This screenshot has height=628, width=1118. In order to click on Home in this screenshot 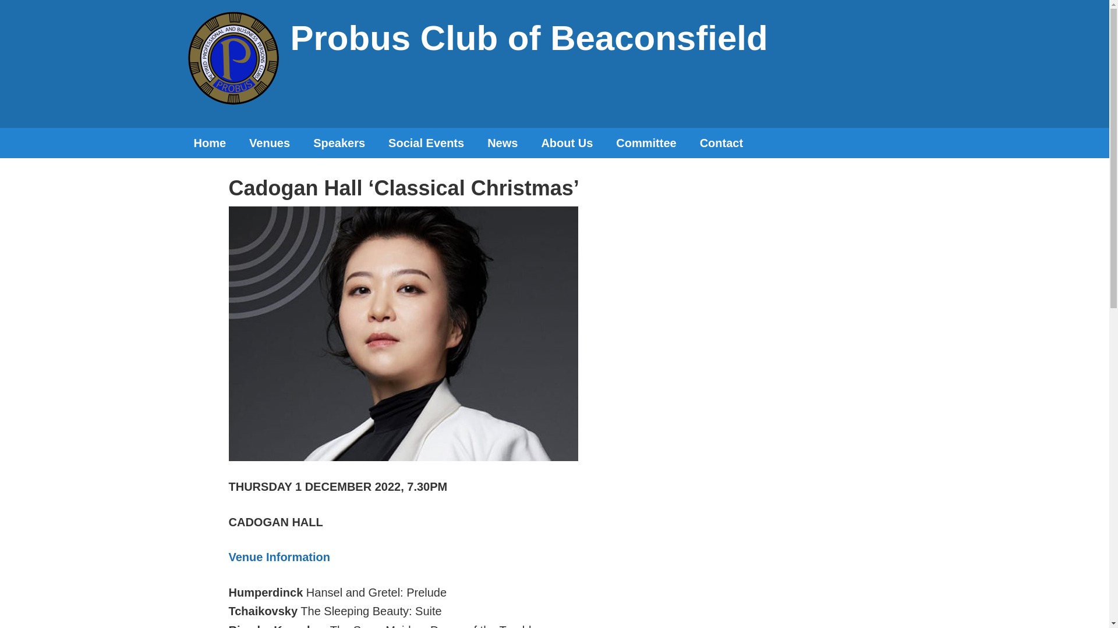, I will do `click(209, 143)`.